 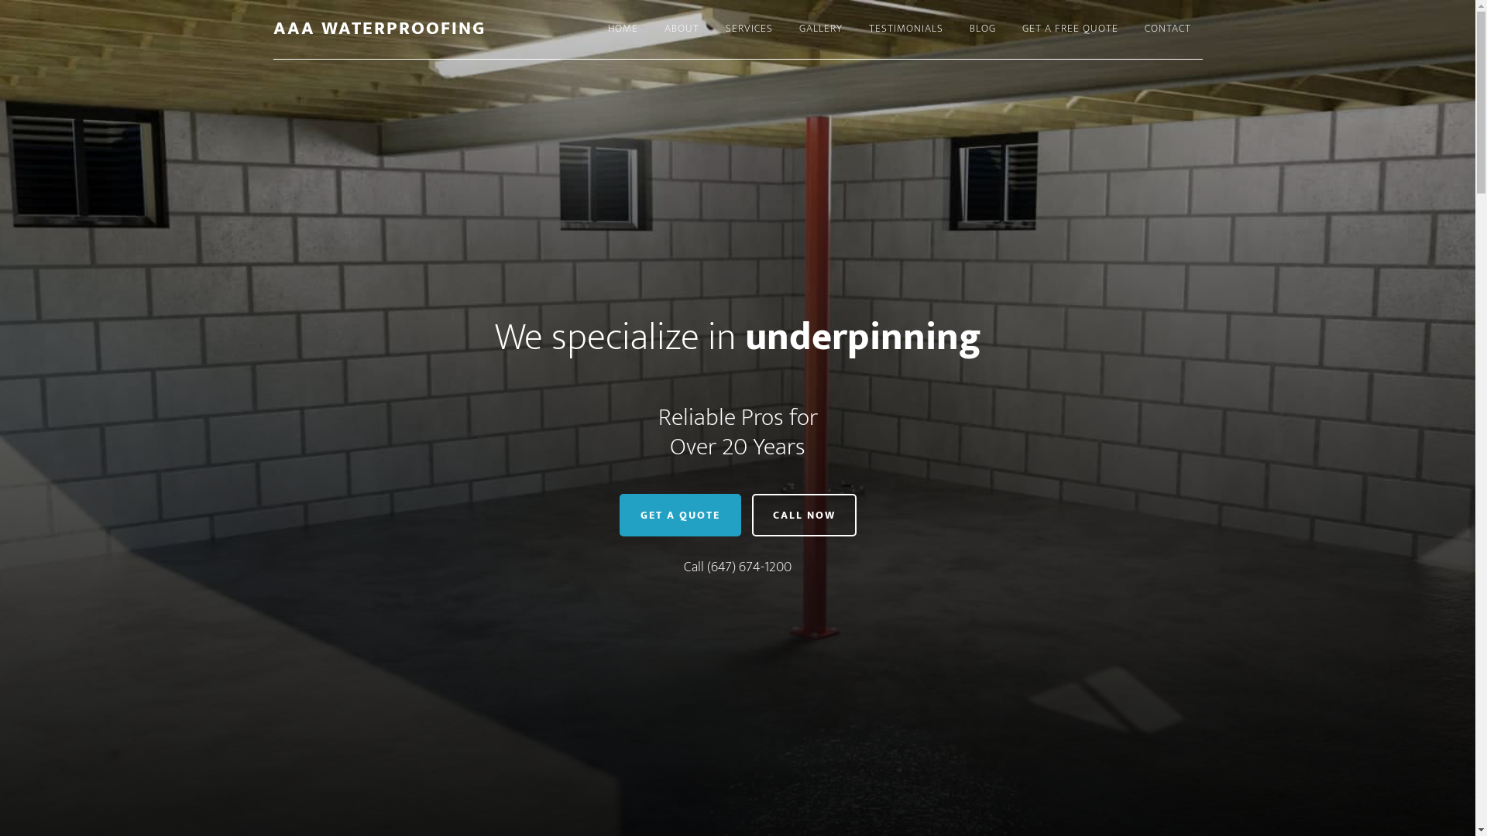 What do you see at coordinates (820, 29) in the screenshot?
I see `GALLERY` at bounding box center [820, 29].